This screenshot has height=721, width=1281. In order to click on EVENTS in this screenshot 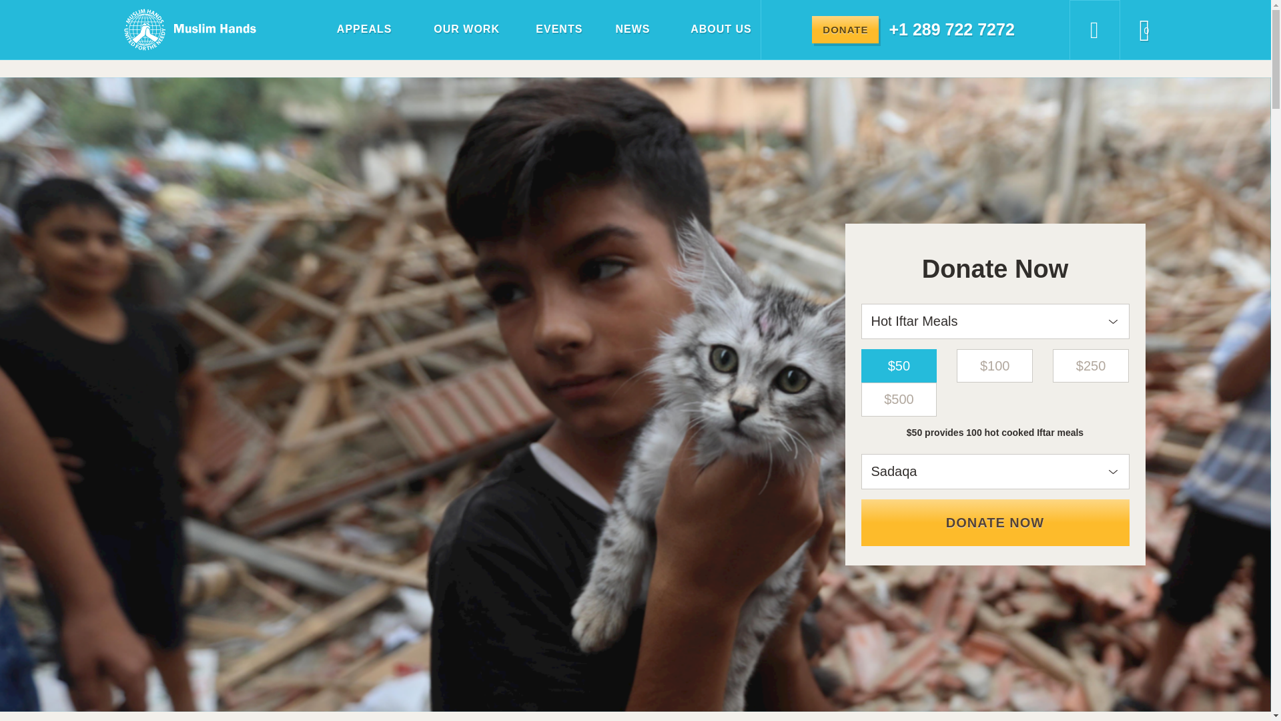, I will do `click(550, 29)`.